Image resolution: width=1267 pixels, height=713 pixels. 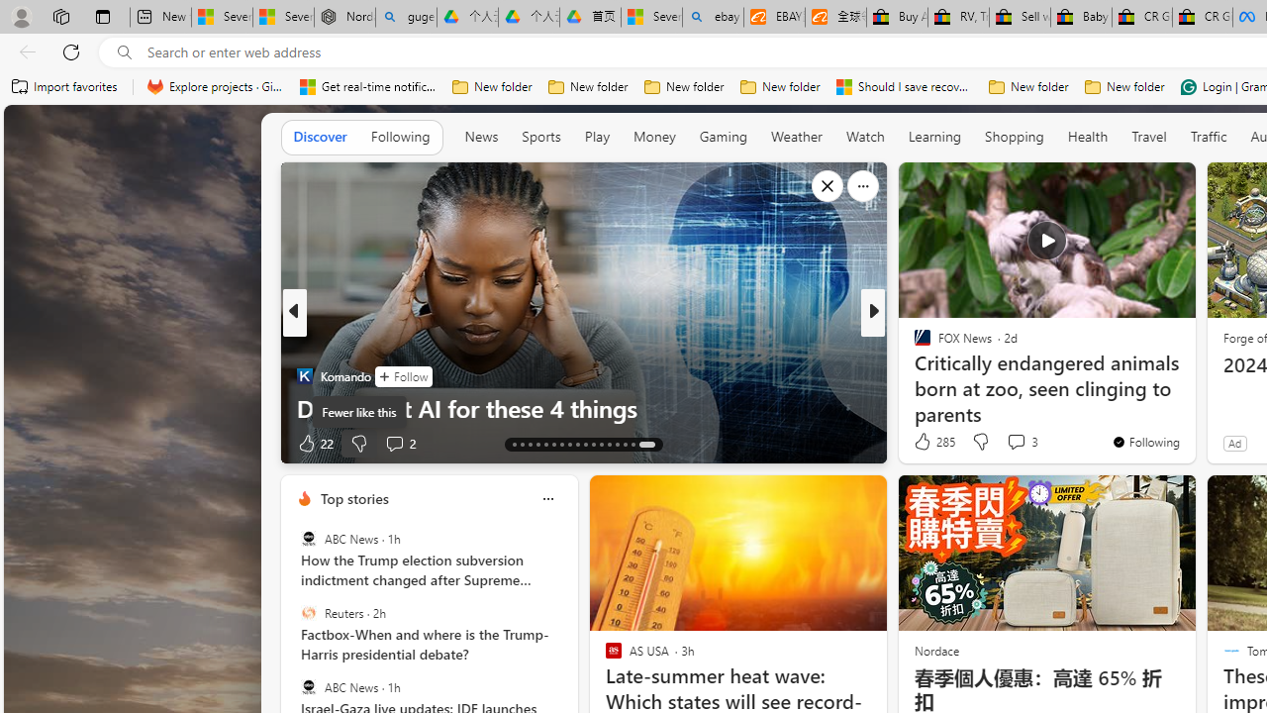 What do you see at coordinates (1015, 137) in the screenshot?
I see `Shopping` at bounding box center [1015, 137].